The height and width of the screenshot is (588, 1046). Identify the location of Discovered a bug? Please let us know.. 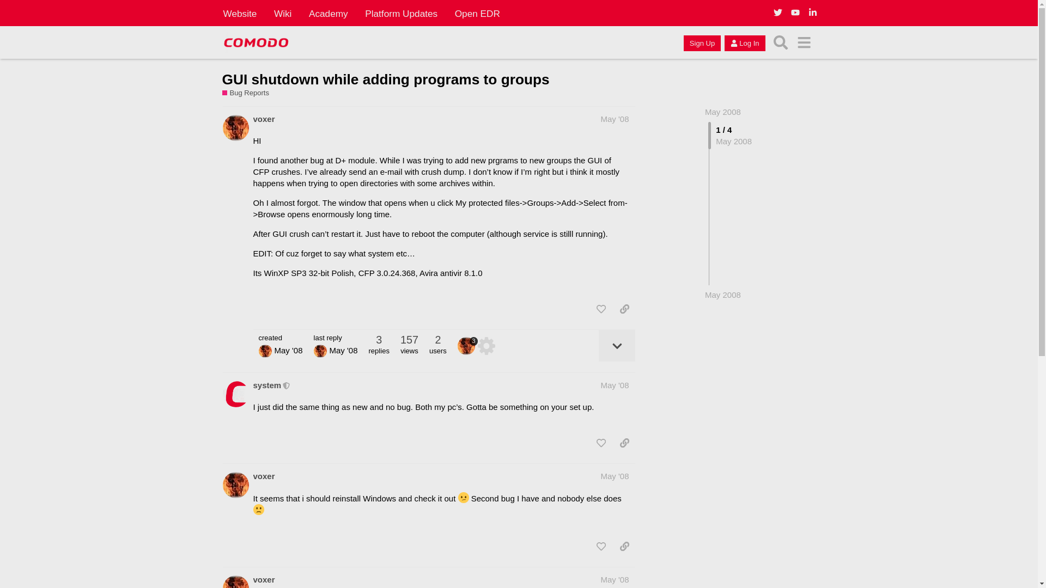
(250, 93).